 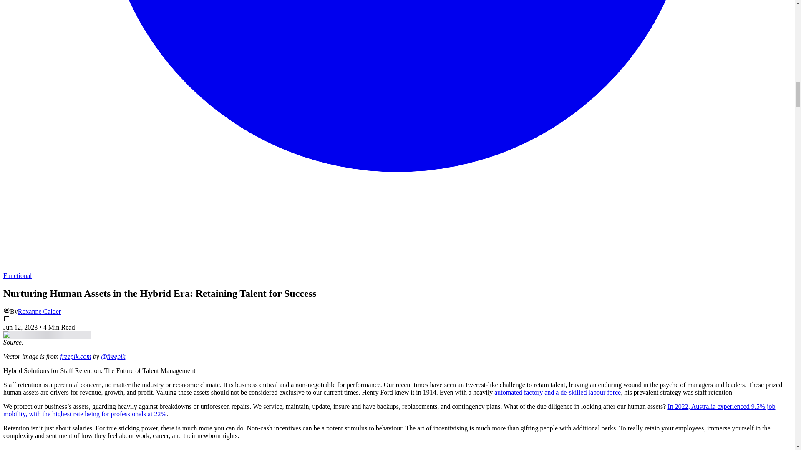 What do you see at coordinates (557, 392) in the screenshot?
I see `automated factory and a de-skilled labour force` at bounding box center [557, 392].